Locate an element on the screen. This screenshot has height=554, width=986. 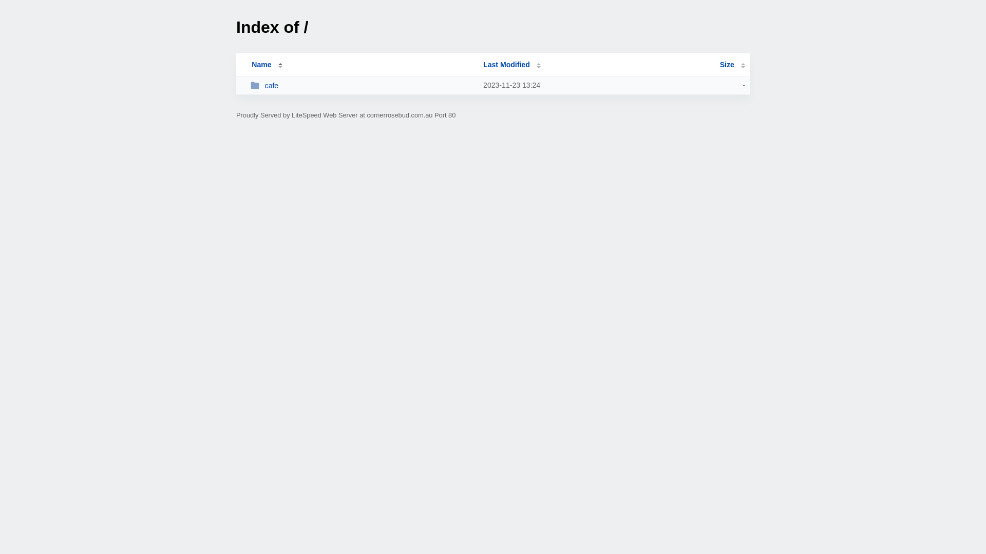
Size is located at coordinates (732, 65).